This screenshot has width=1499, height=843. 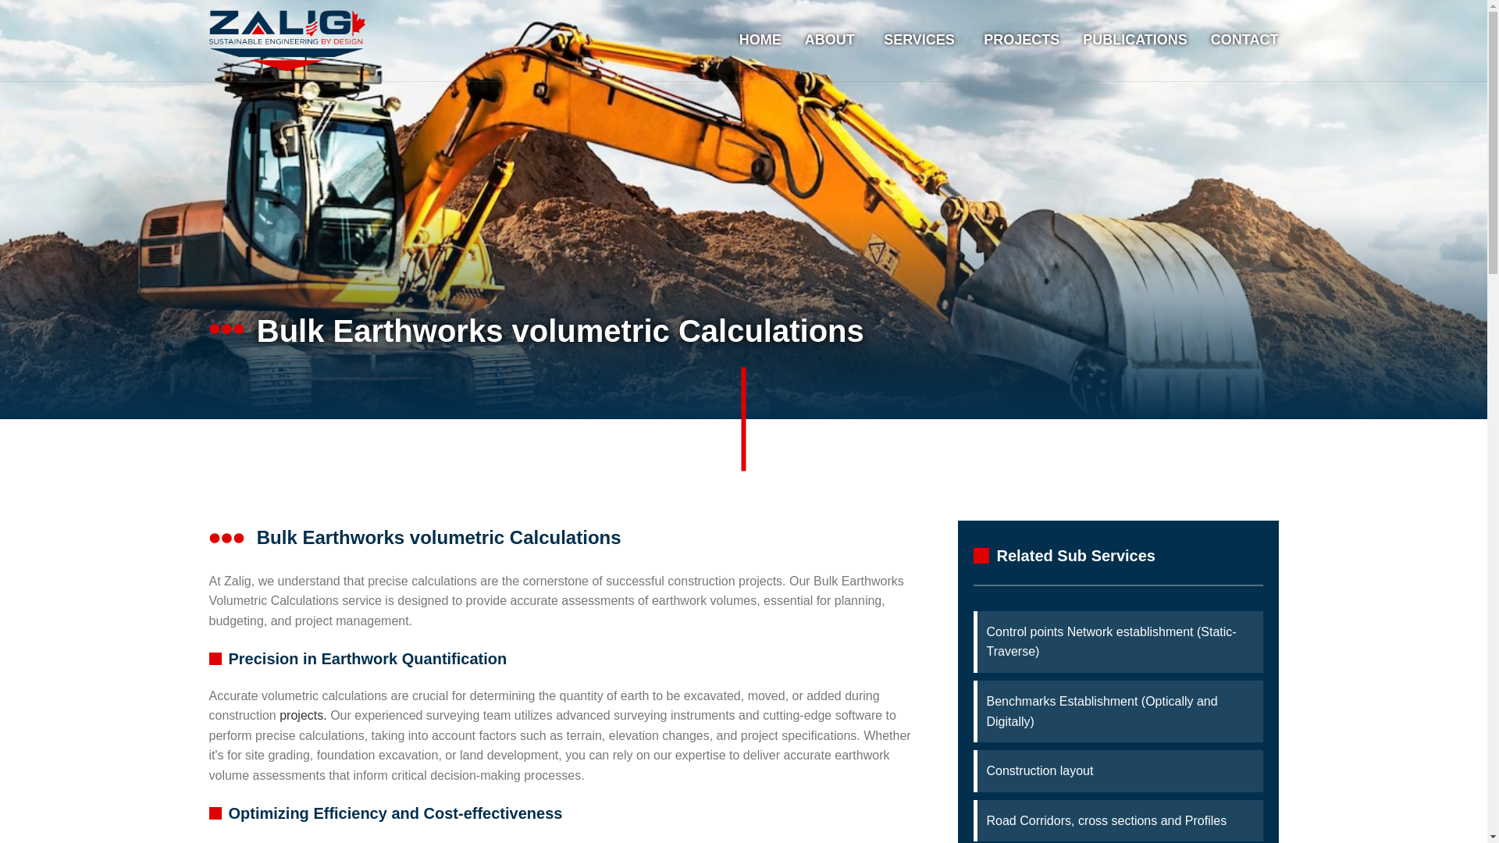 I want to click on HOME, so click(x=760, y=41).